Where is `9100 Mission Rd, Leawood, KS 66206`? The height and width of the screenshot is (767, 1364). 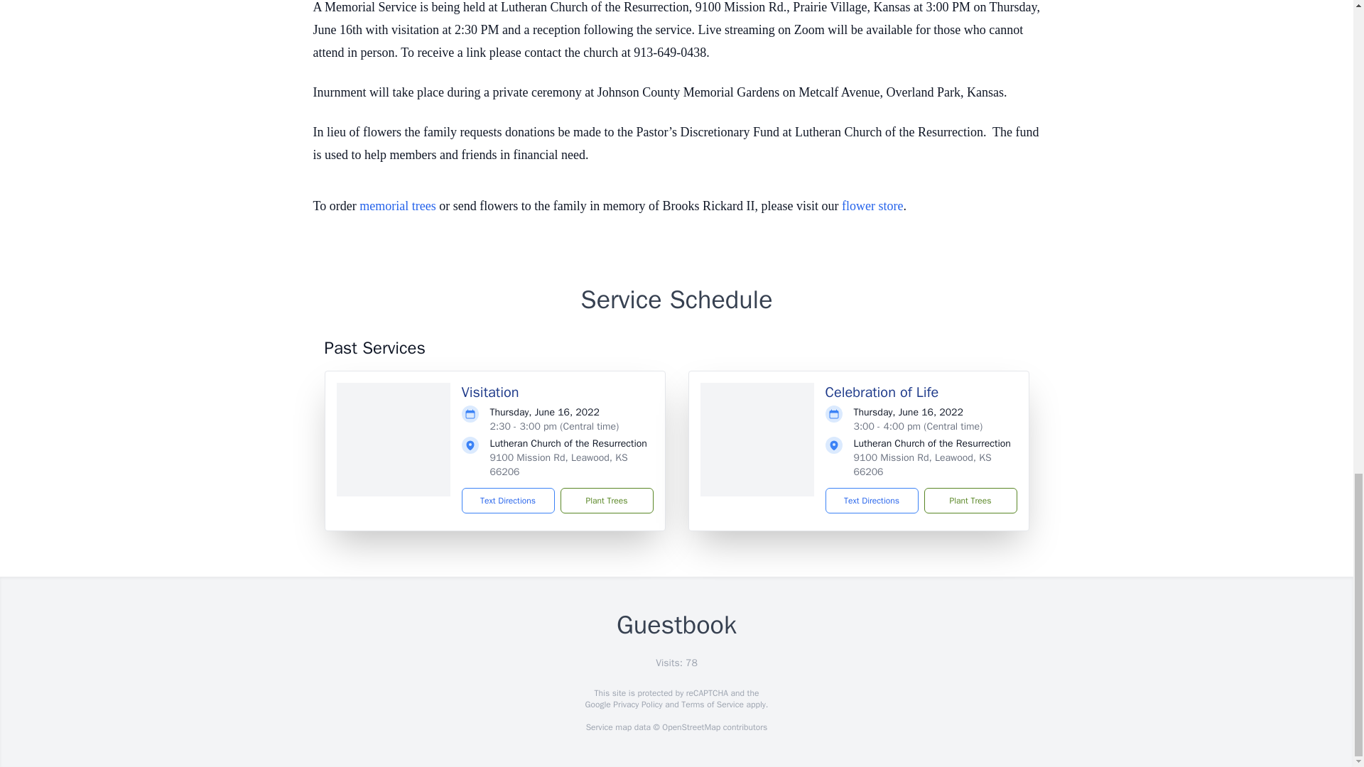 9100 Mission Rd, Leawood, KS 66206 is located at coordinates (558, 464).